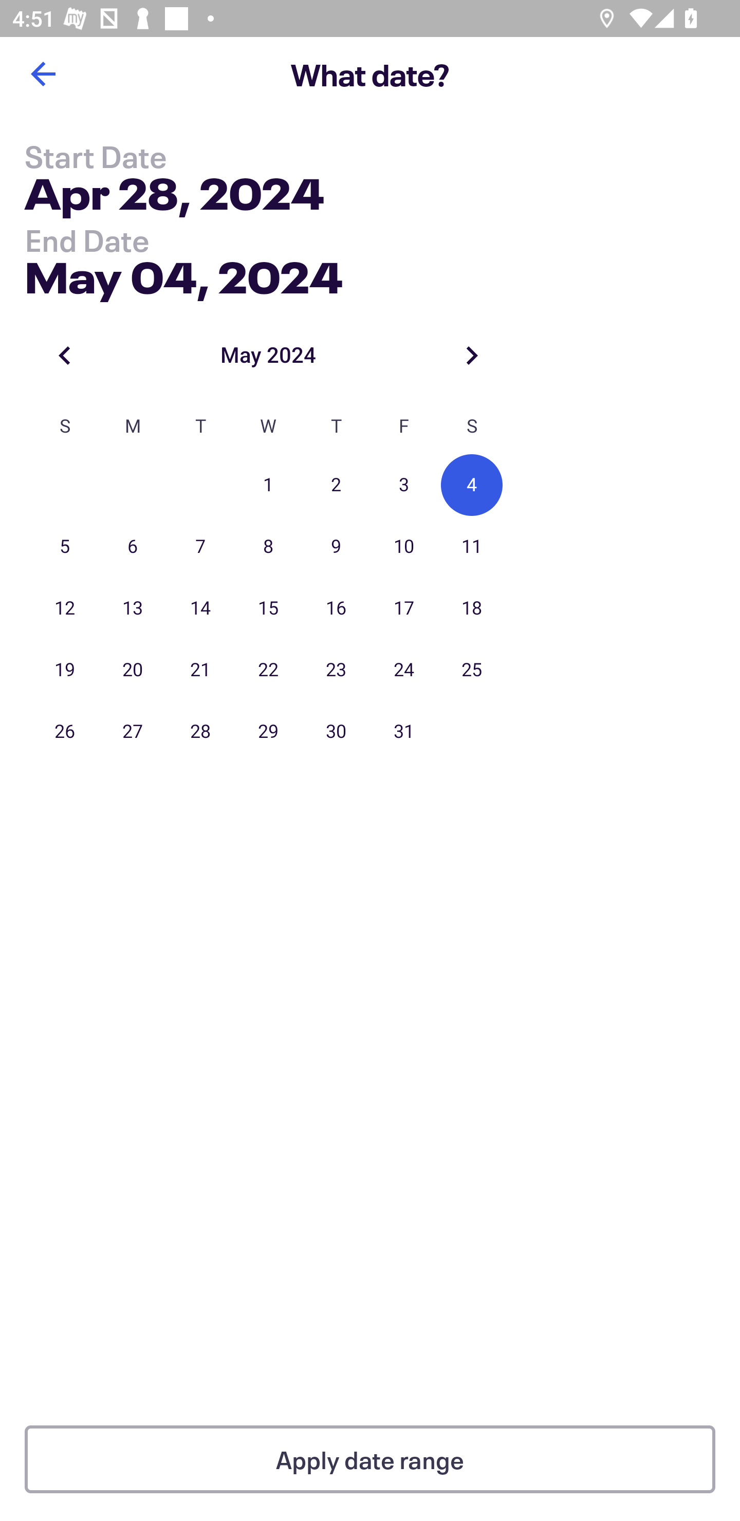 The width and height of the screenshot is (740, 1521). Describe the element at coordinates (336, 670) in the screenshot. I see `23 23 May 2024` at that location.